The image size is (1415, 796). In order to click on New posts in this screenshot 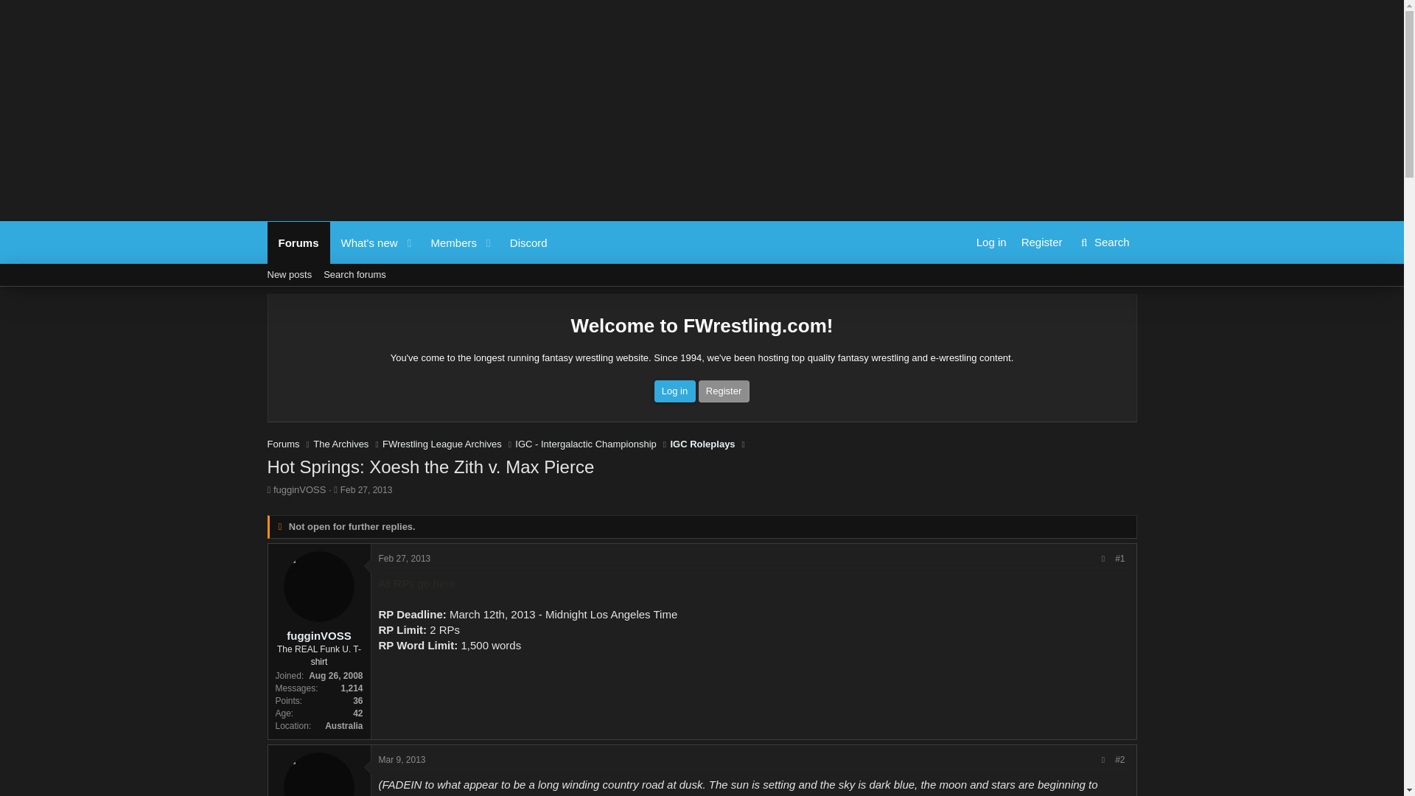, I will do `click(702, 444)`.